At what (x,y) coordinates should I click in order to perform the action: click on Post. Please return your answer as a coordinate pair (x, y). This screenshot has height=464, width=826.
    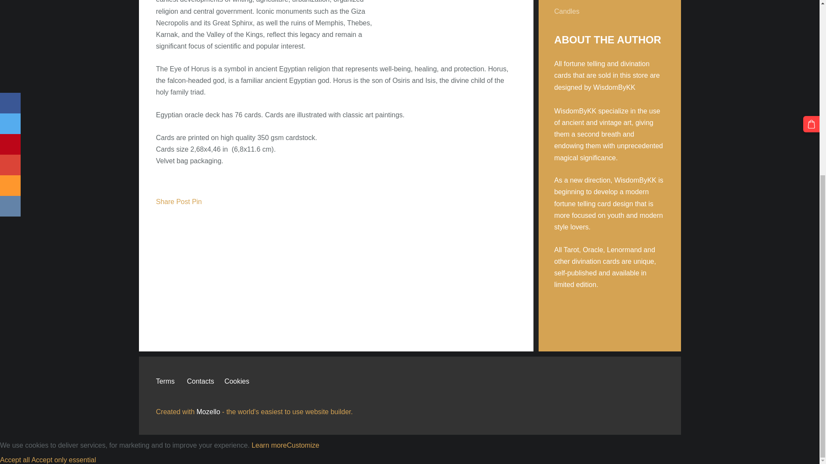
    Looking at the image, I should click on (183, 202).